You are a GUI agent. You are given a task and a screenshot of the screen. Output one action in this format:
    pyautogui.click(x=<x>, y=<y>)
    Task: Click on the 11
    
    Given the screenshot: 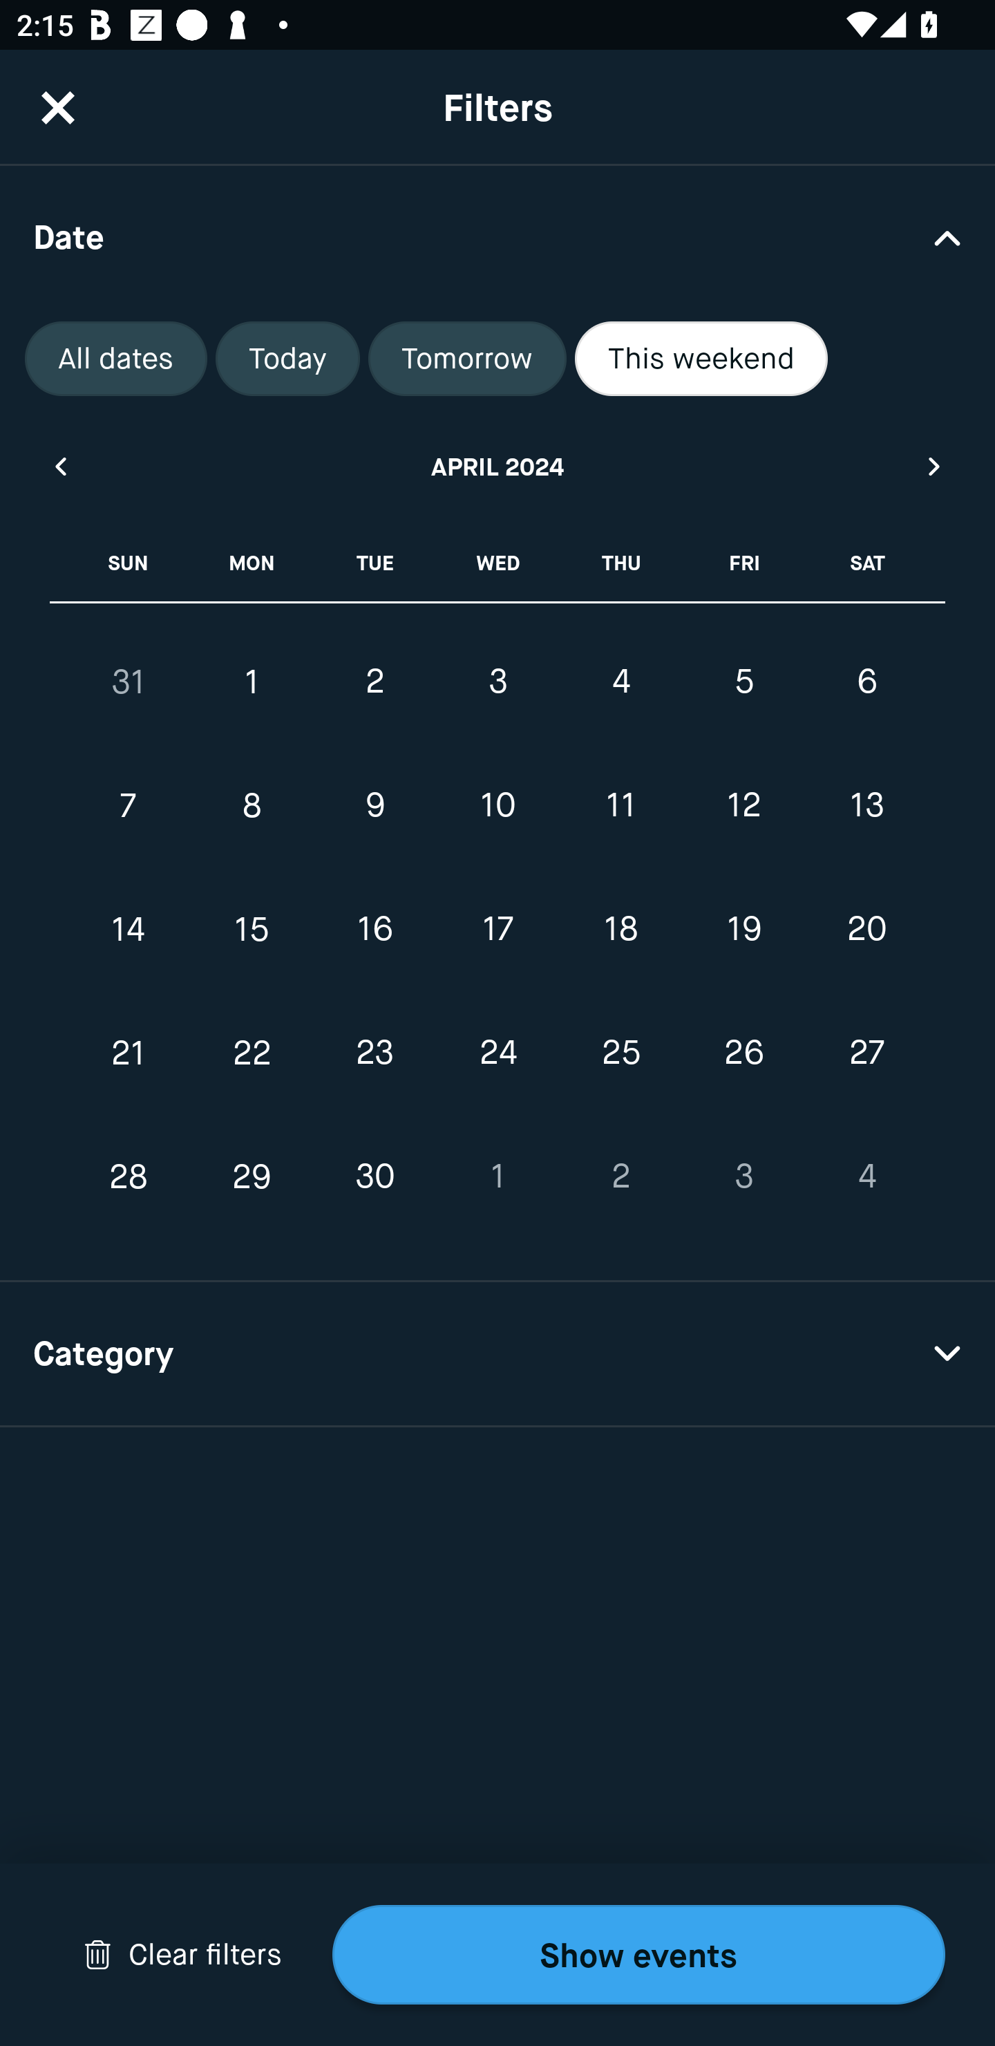 What is the action you would take?
    pyautogui.click(x=620, y=806)
    